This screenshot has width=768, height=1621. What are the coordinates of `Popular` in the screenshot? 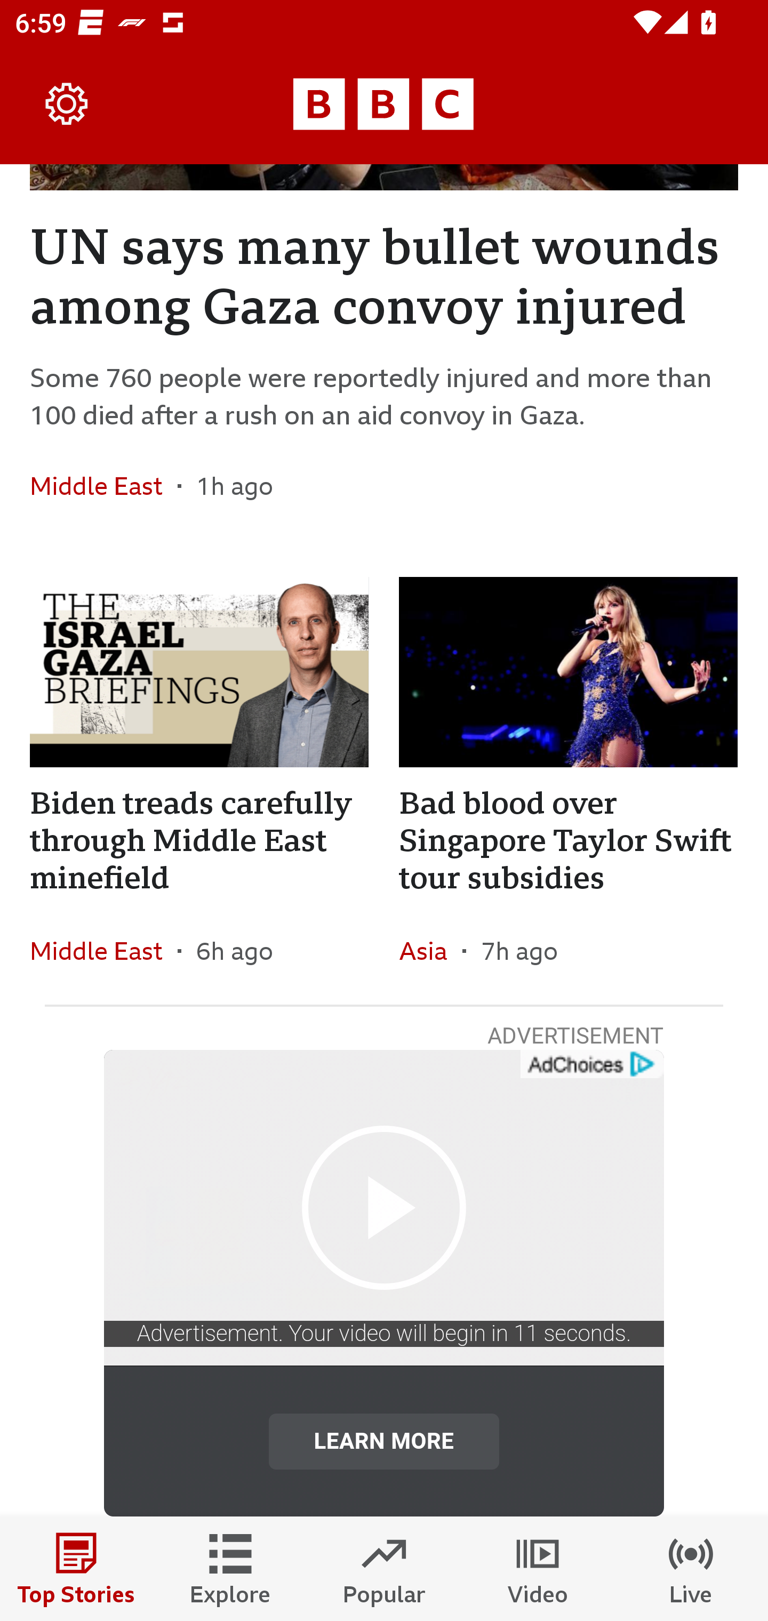 It's located at (384, 1569).